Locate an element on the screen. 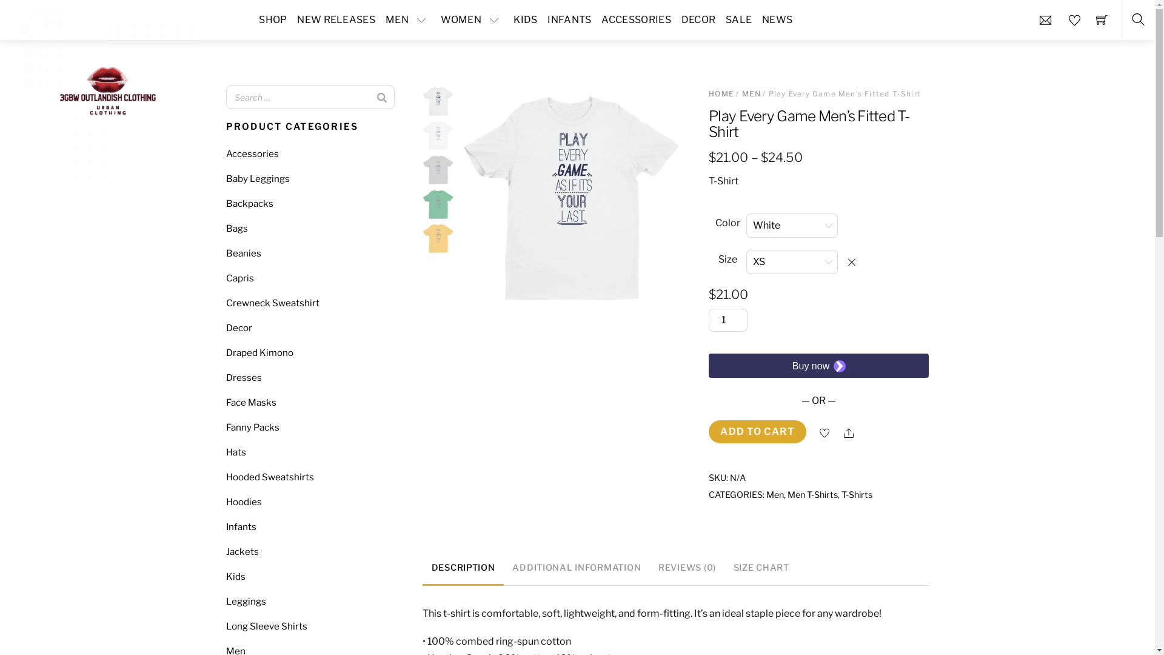 The image size is (1164, 655). Face Masks is located at coordinates (251, 403).